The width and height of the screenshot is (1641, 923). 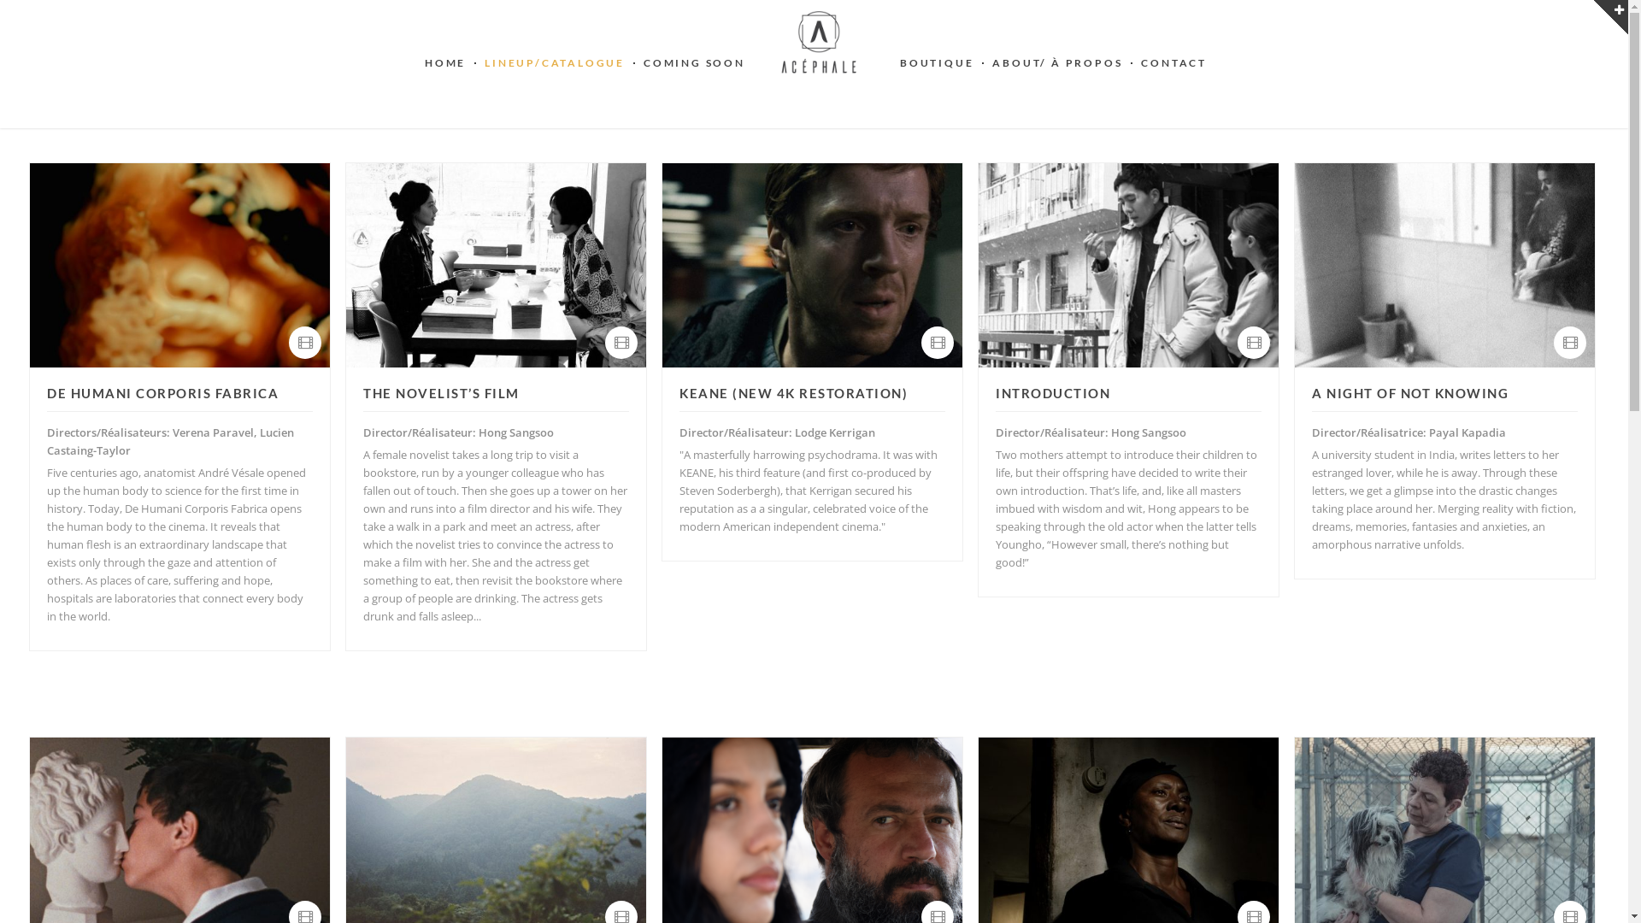 I want to click on LINEUP/CATALOGUE, so click(x=555, y=63).